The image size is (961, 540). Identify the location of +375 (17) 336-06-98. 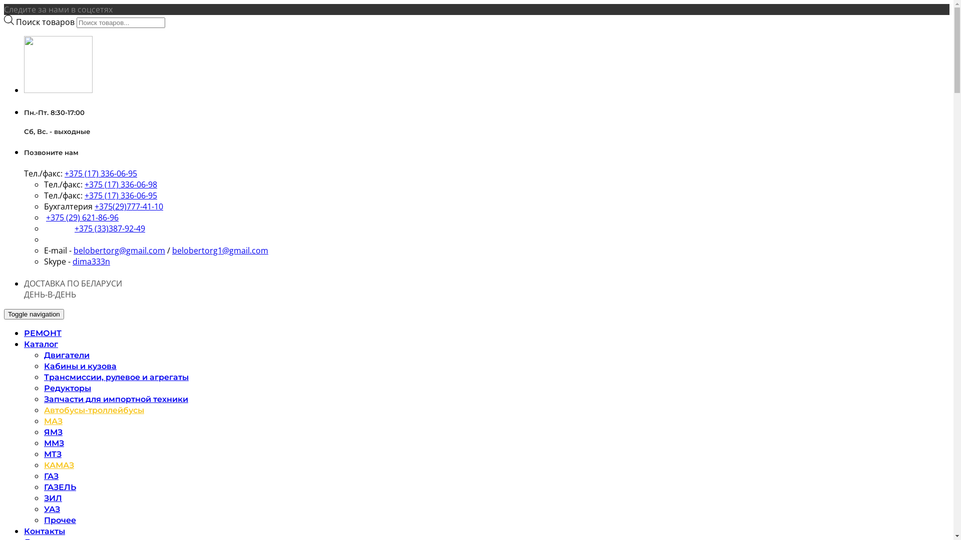
(121, 184).